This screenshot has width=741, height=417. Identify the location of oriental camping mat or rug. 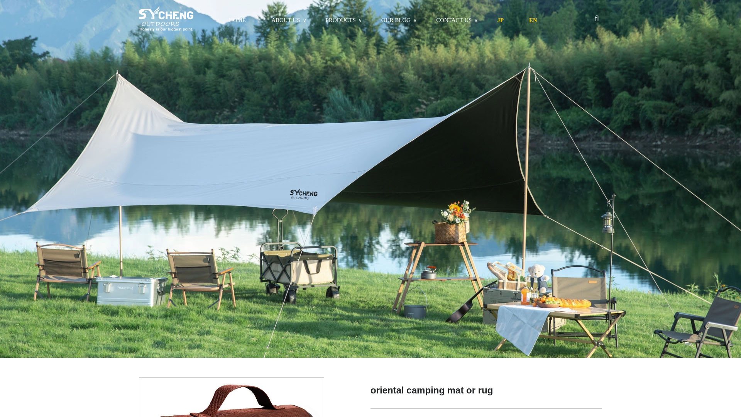
(232, 397).